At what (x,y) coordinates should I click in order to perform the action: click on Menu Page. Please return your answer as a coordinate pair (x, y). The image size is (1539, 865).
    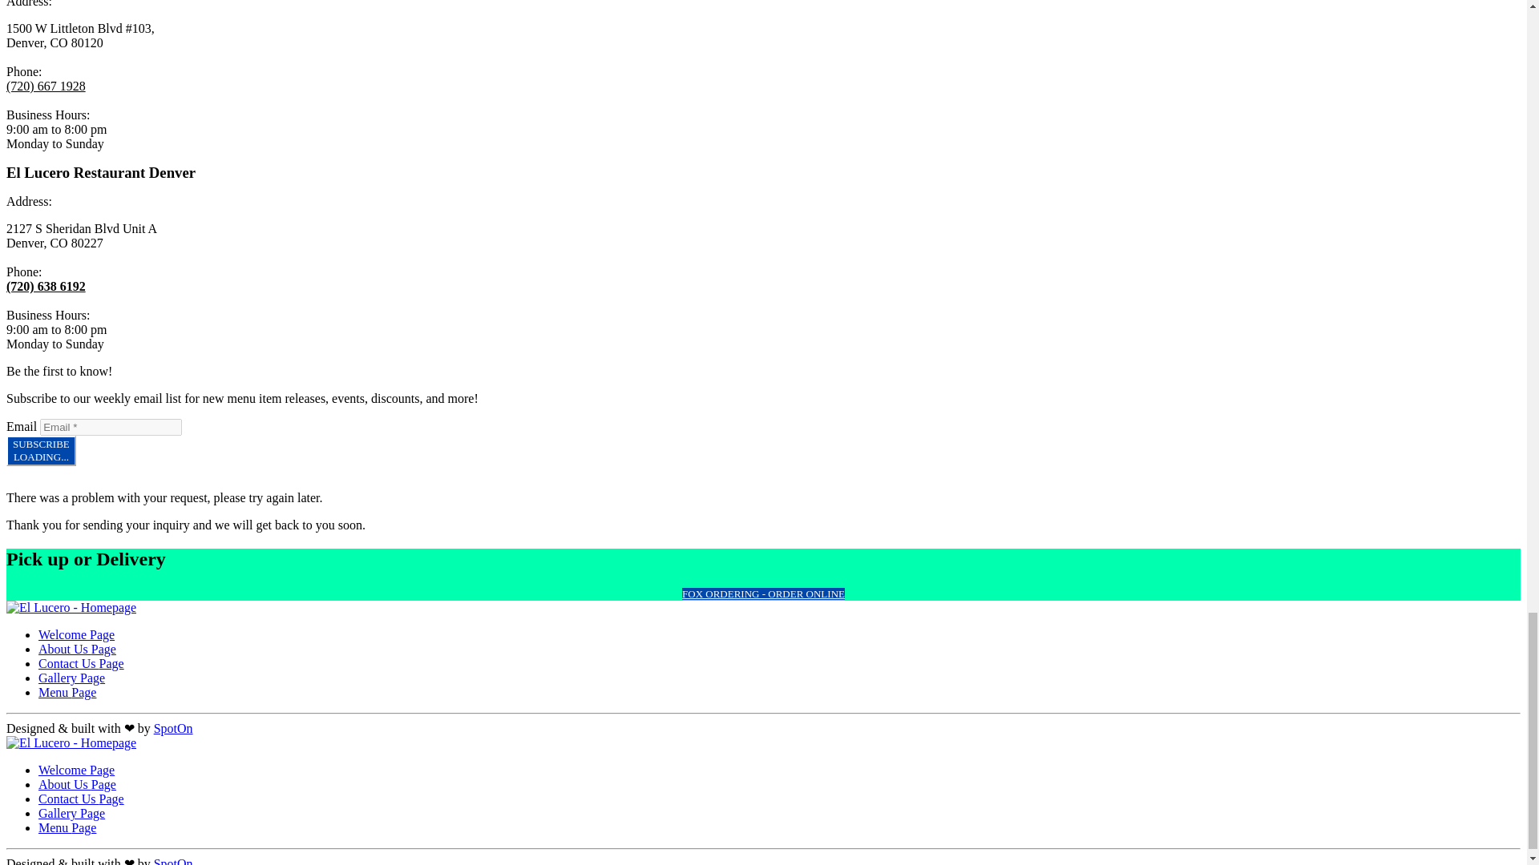
    Looking at the image, I should click on (77, 784).